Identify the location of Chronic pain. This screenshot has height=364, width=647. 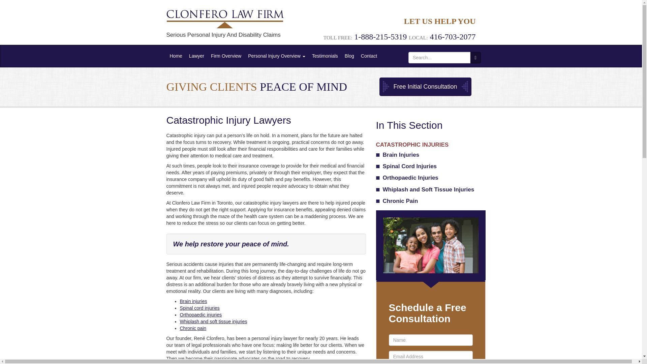
(193, 328).